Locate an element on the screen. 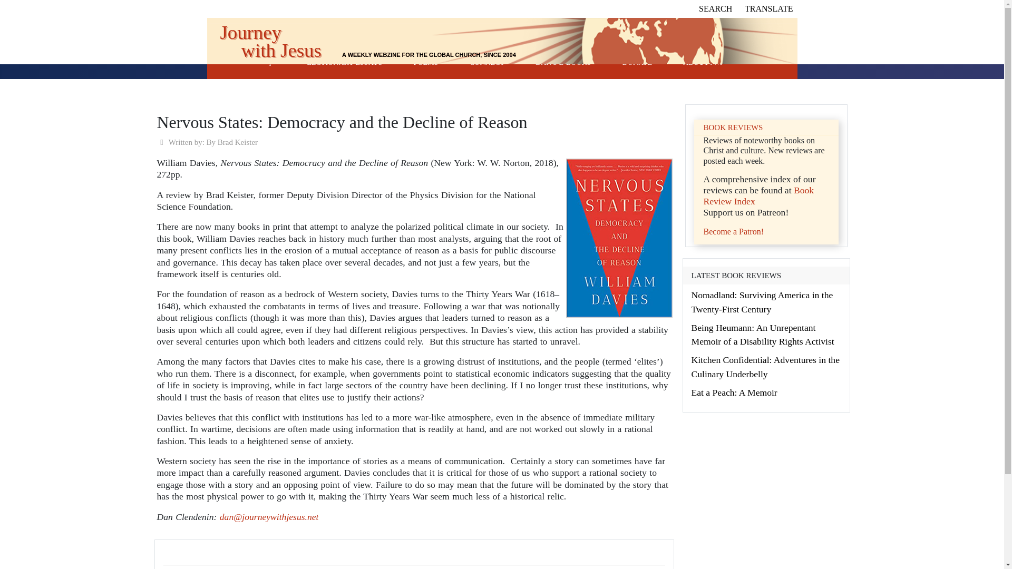 Image resolution: width=1012 pixels, height=569 pixels. Nomadland: Surviving America in the Twenty-First Century is located at coordinates (762, 301).